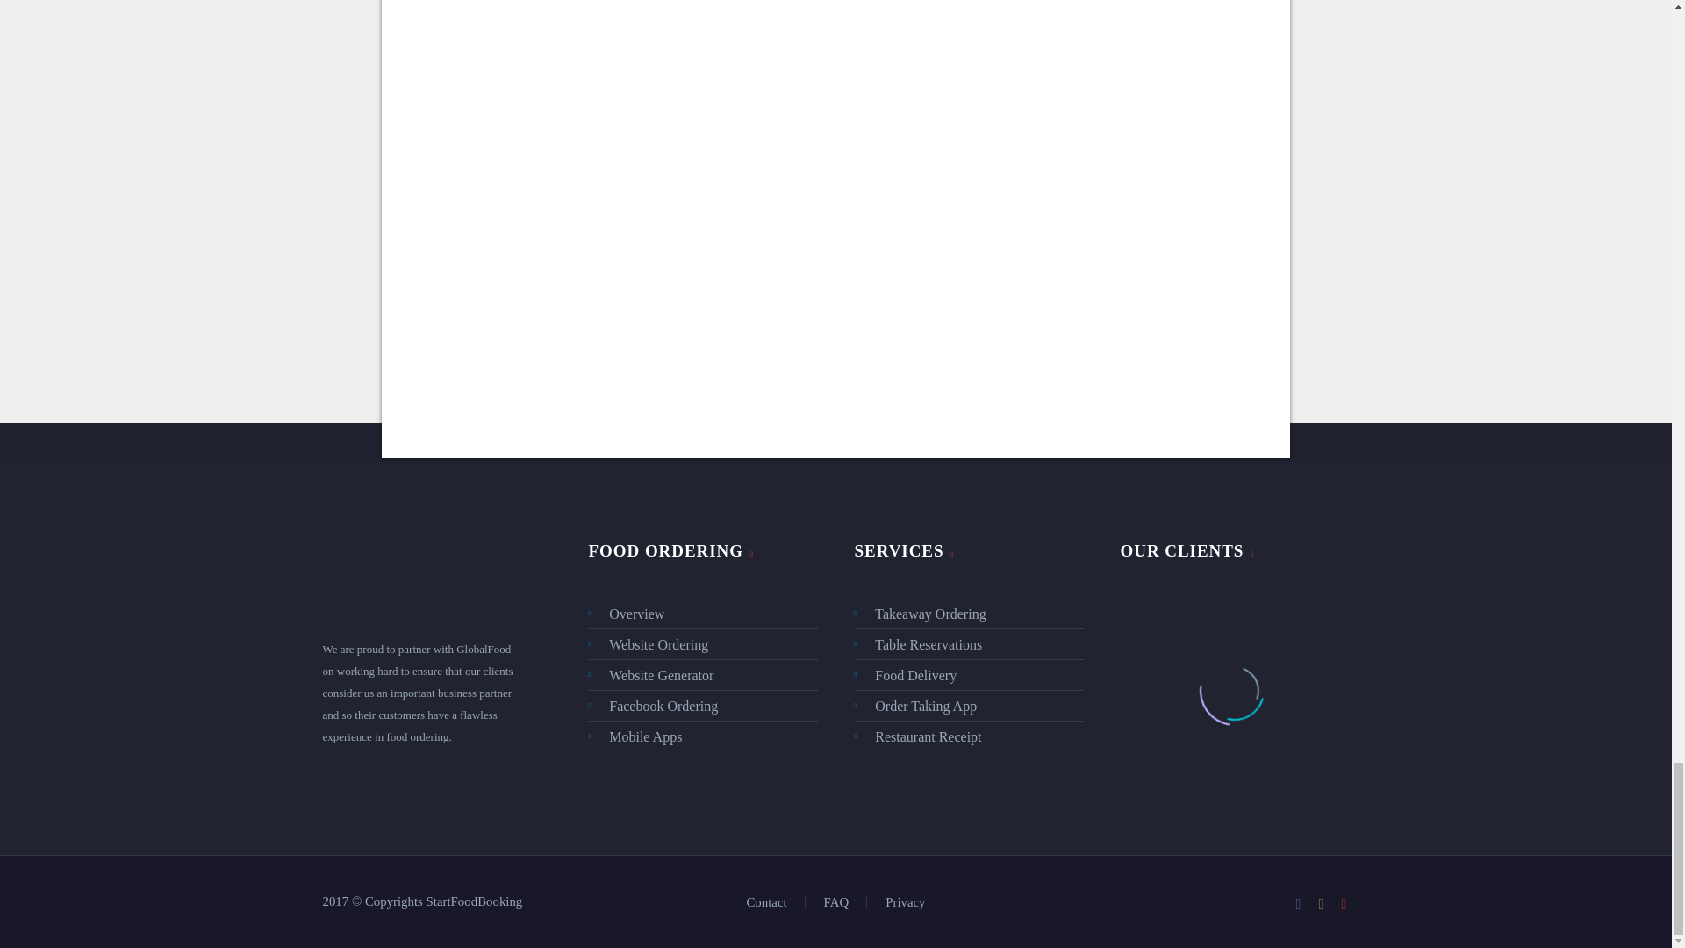 Image resolution: width=1685 pixels, height=948 pixels. I want to click on Facebook Ordering, so click(702, 706).